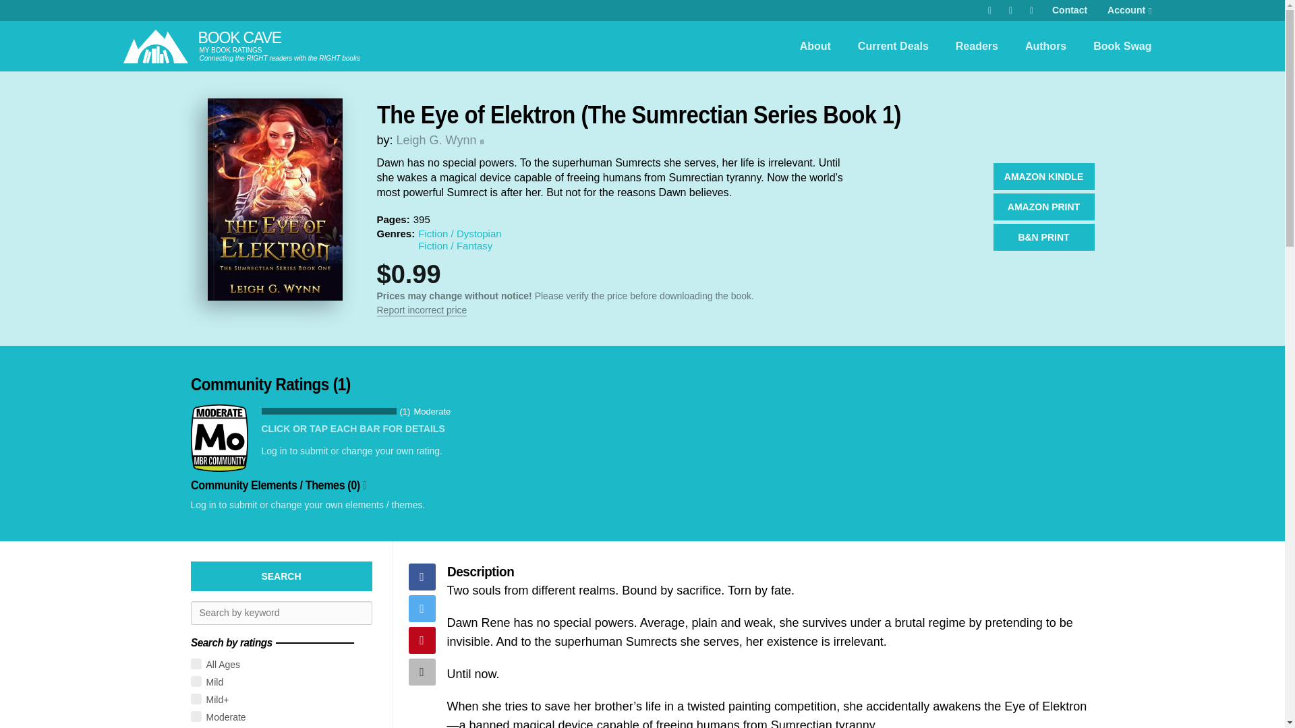  What do you see at coordinates (231, 50) in the screenshot?
I see `MY BOOK RATINGS` at bounding box center [231, 50].